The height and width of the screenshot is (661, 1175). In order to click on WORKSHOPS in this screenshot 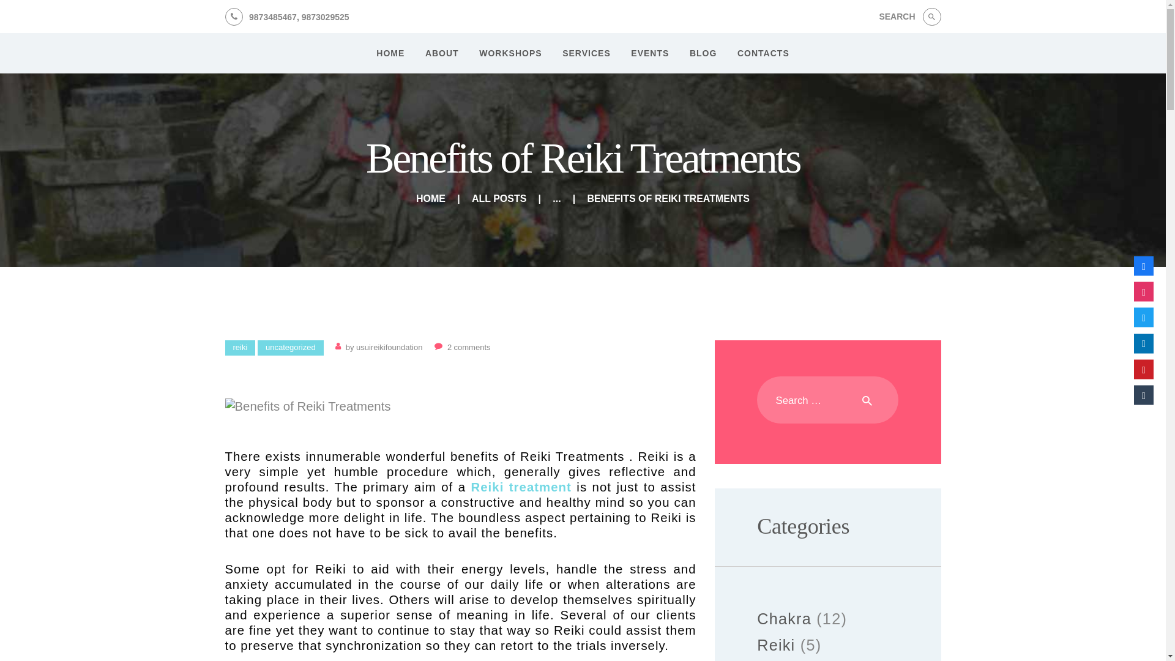, I will do `click(510, 54)`.